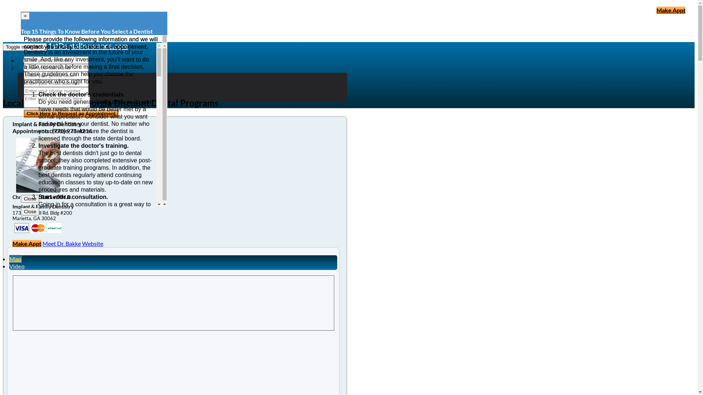 This screenshot has width=703, height=395. Describe the element at coordinates (29, 61) in the screenshot. I see `Home` at that location.